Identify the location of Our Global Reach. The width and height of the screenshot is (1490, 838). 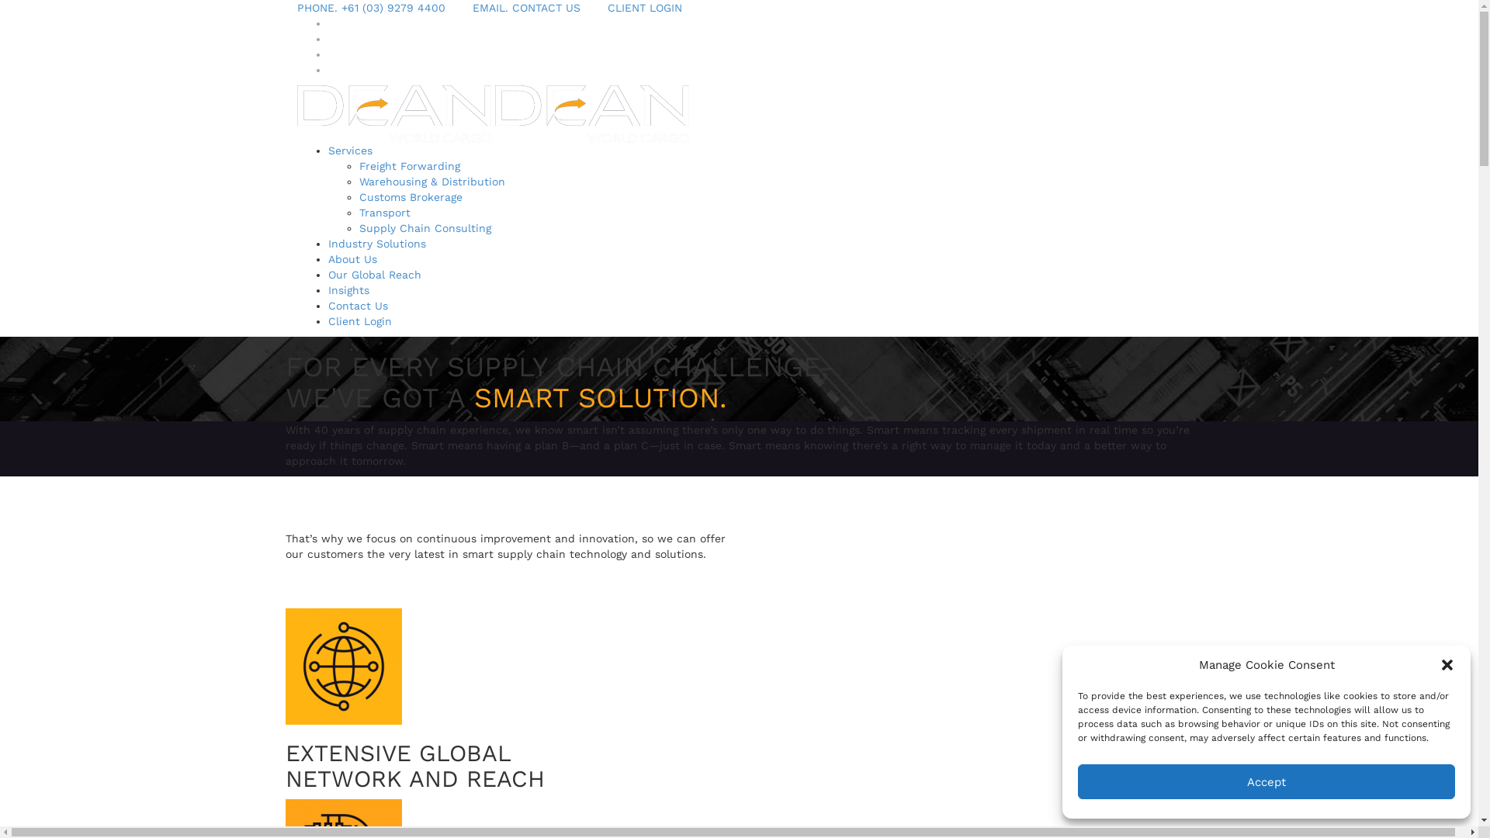
(374, 275).